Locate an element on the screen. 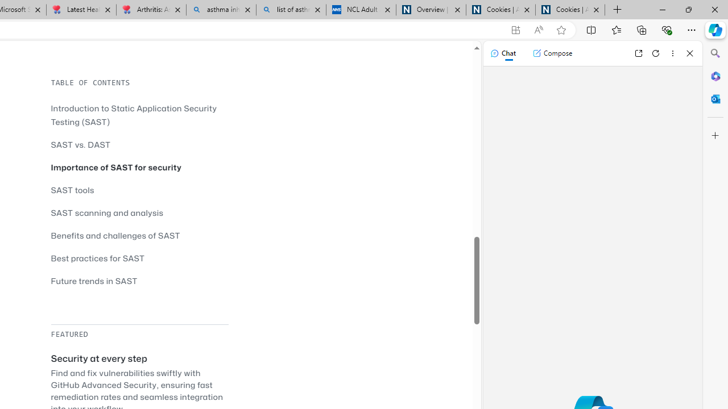 This screenshot has width=728, height=409. SAST scanning and analysis is located at coordinates (107, 212).